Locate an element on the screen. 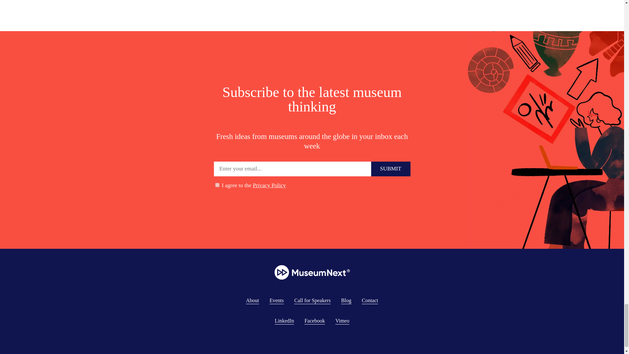 The image size is (629, 354). Facebook is located at coordinates (314, 321).